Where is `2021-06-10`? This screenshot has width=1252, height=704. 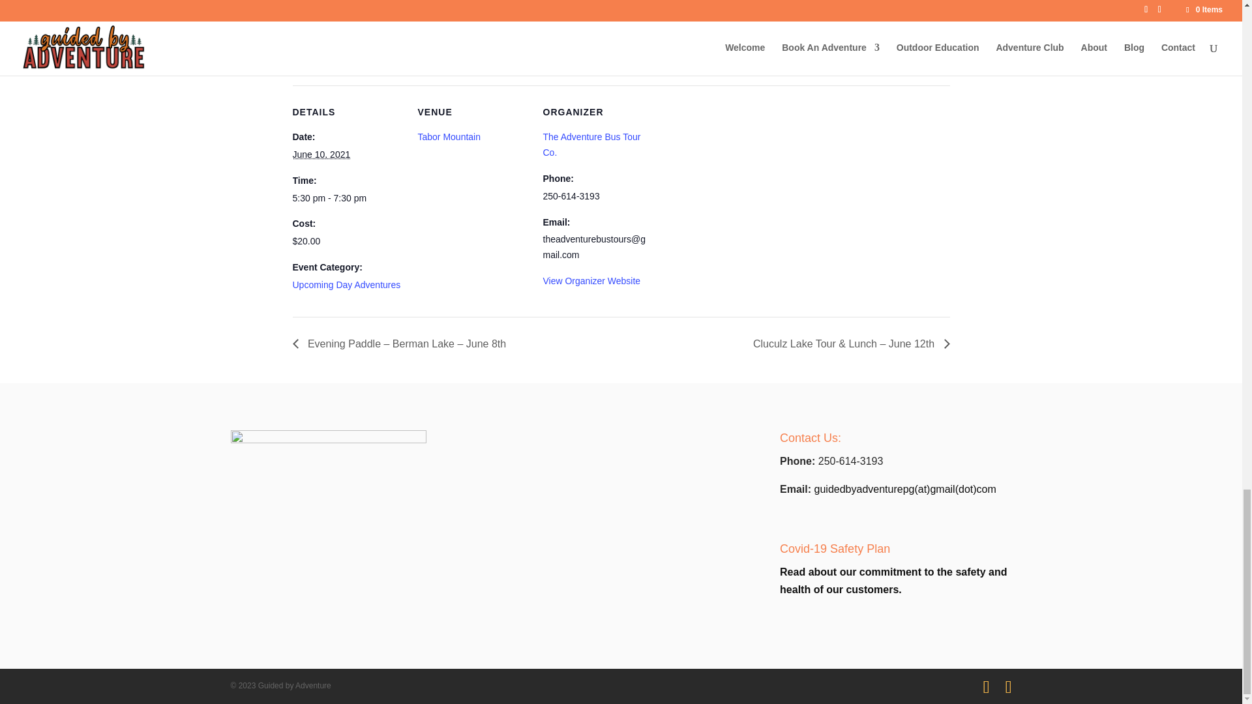 2021-06-10 is located at coordinates (321, 154).